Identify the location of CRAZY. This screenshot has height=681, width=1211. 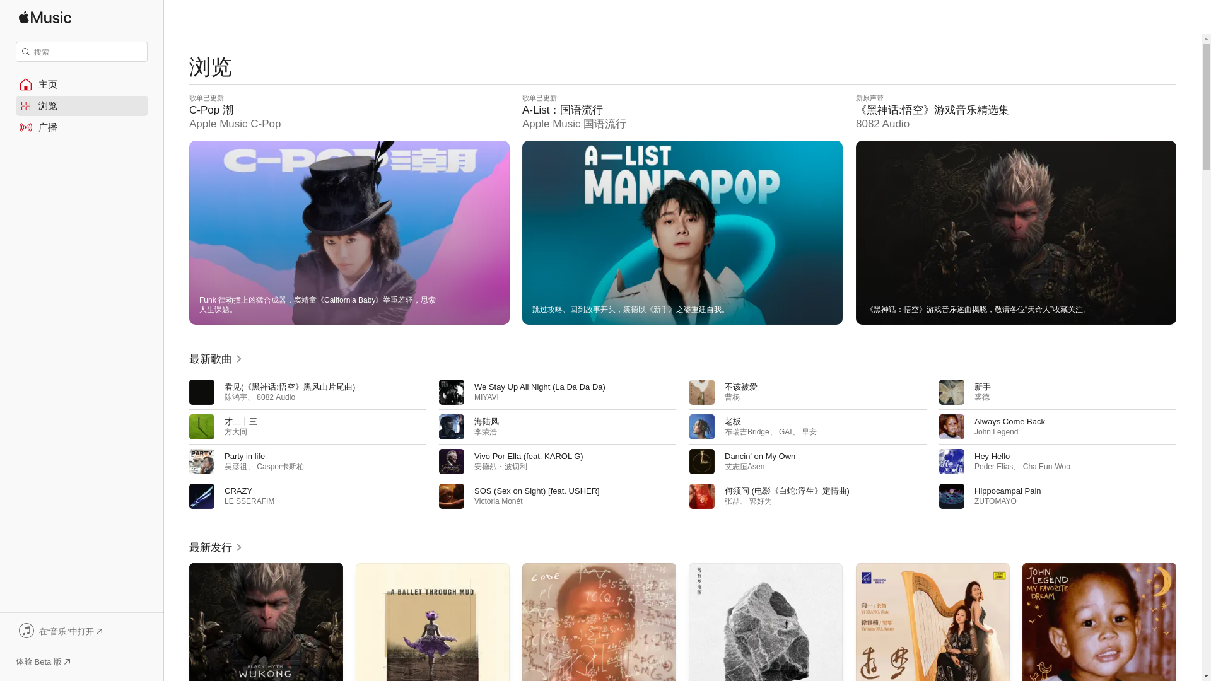
(238, 491).